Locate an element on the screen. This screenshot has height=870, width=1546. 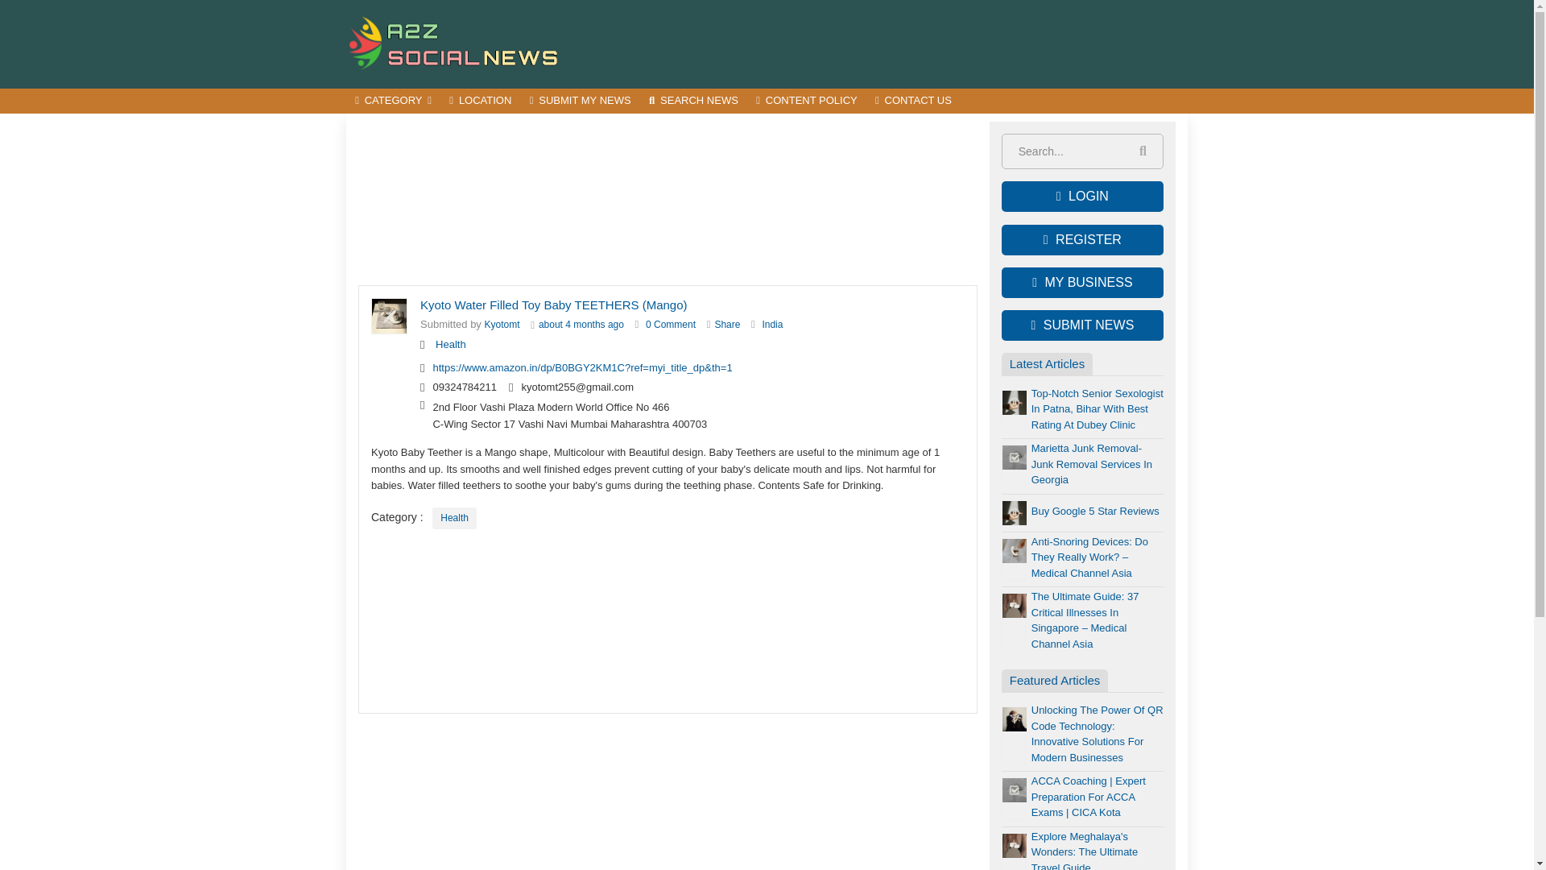
Advertisement is located at coordinates (668, 622).